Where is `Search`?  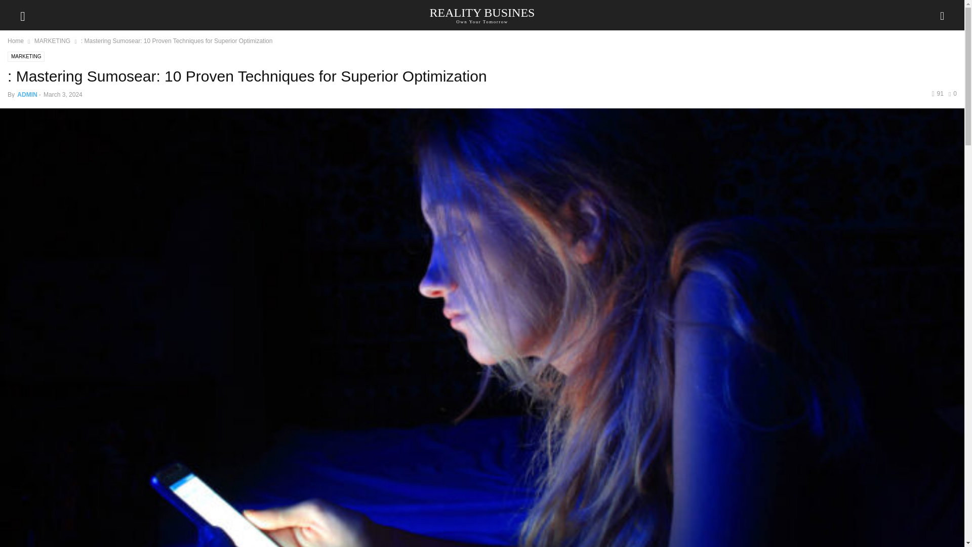 Search is located at coordinates (18, 8).